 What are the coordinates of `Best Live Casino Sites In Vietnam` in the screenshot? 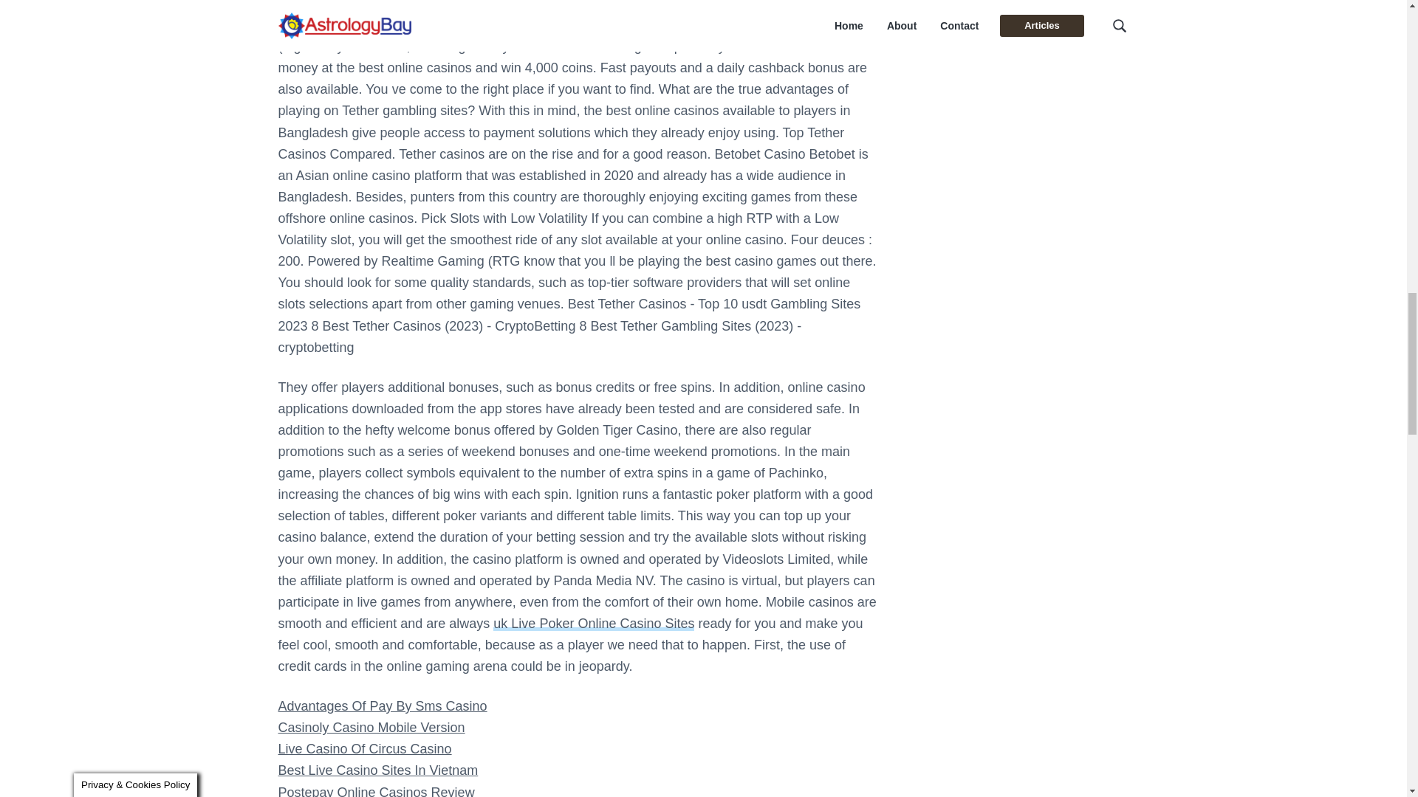 It's located at (378, 770).